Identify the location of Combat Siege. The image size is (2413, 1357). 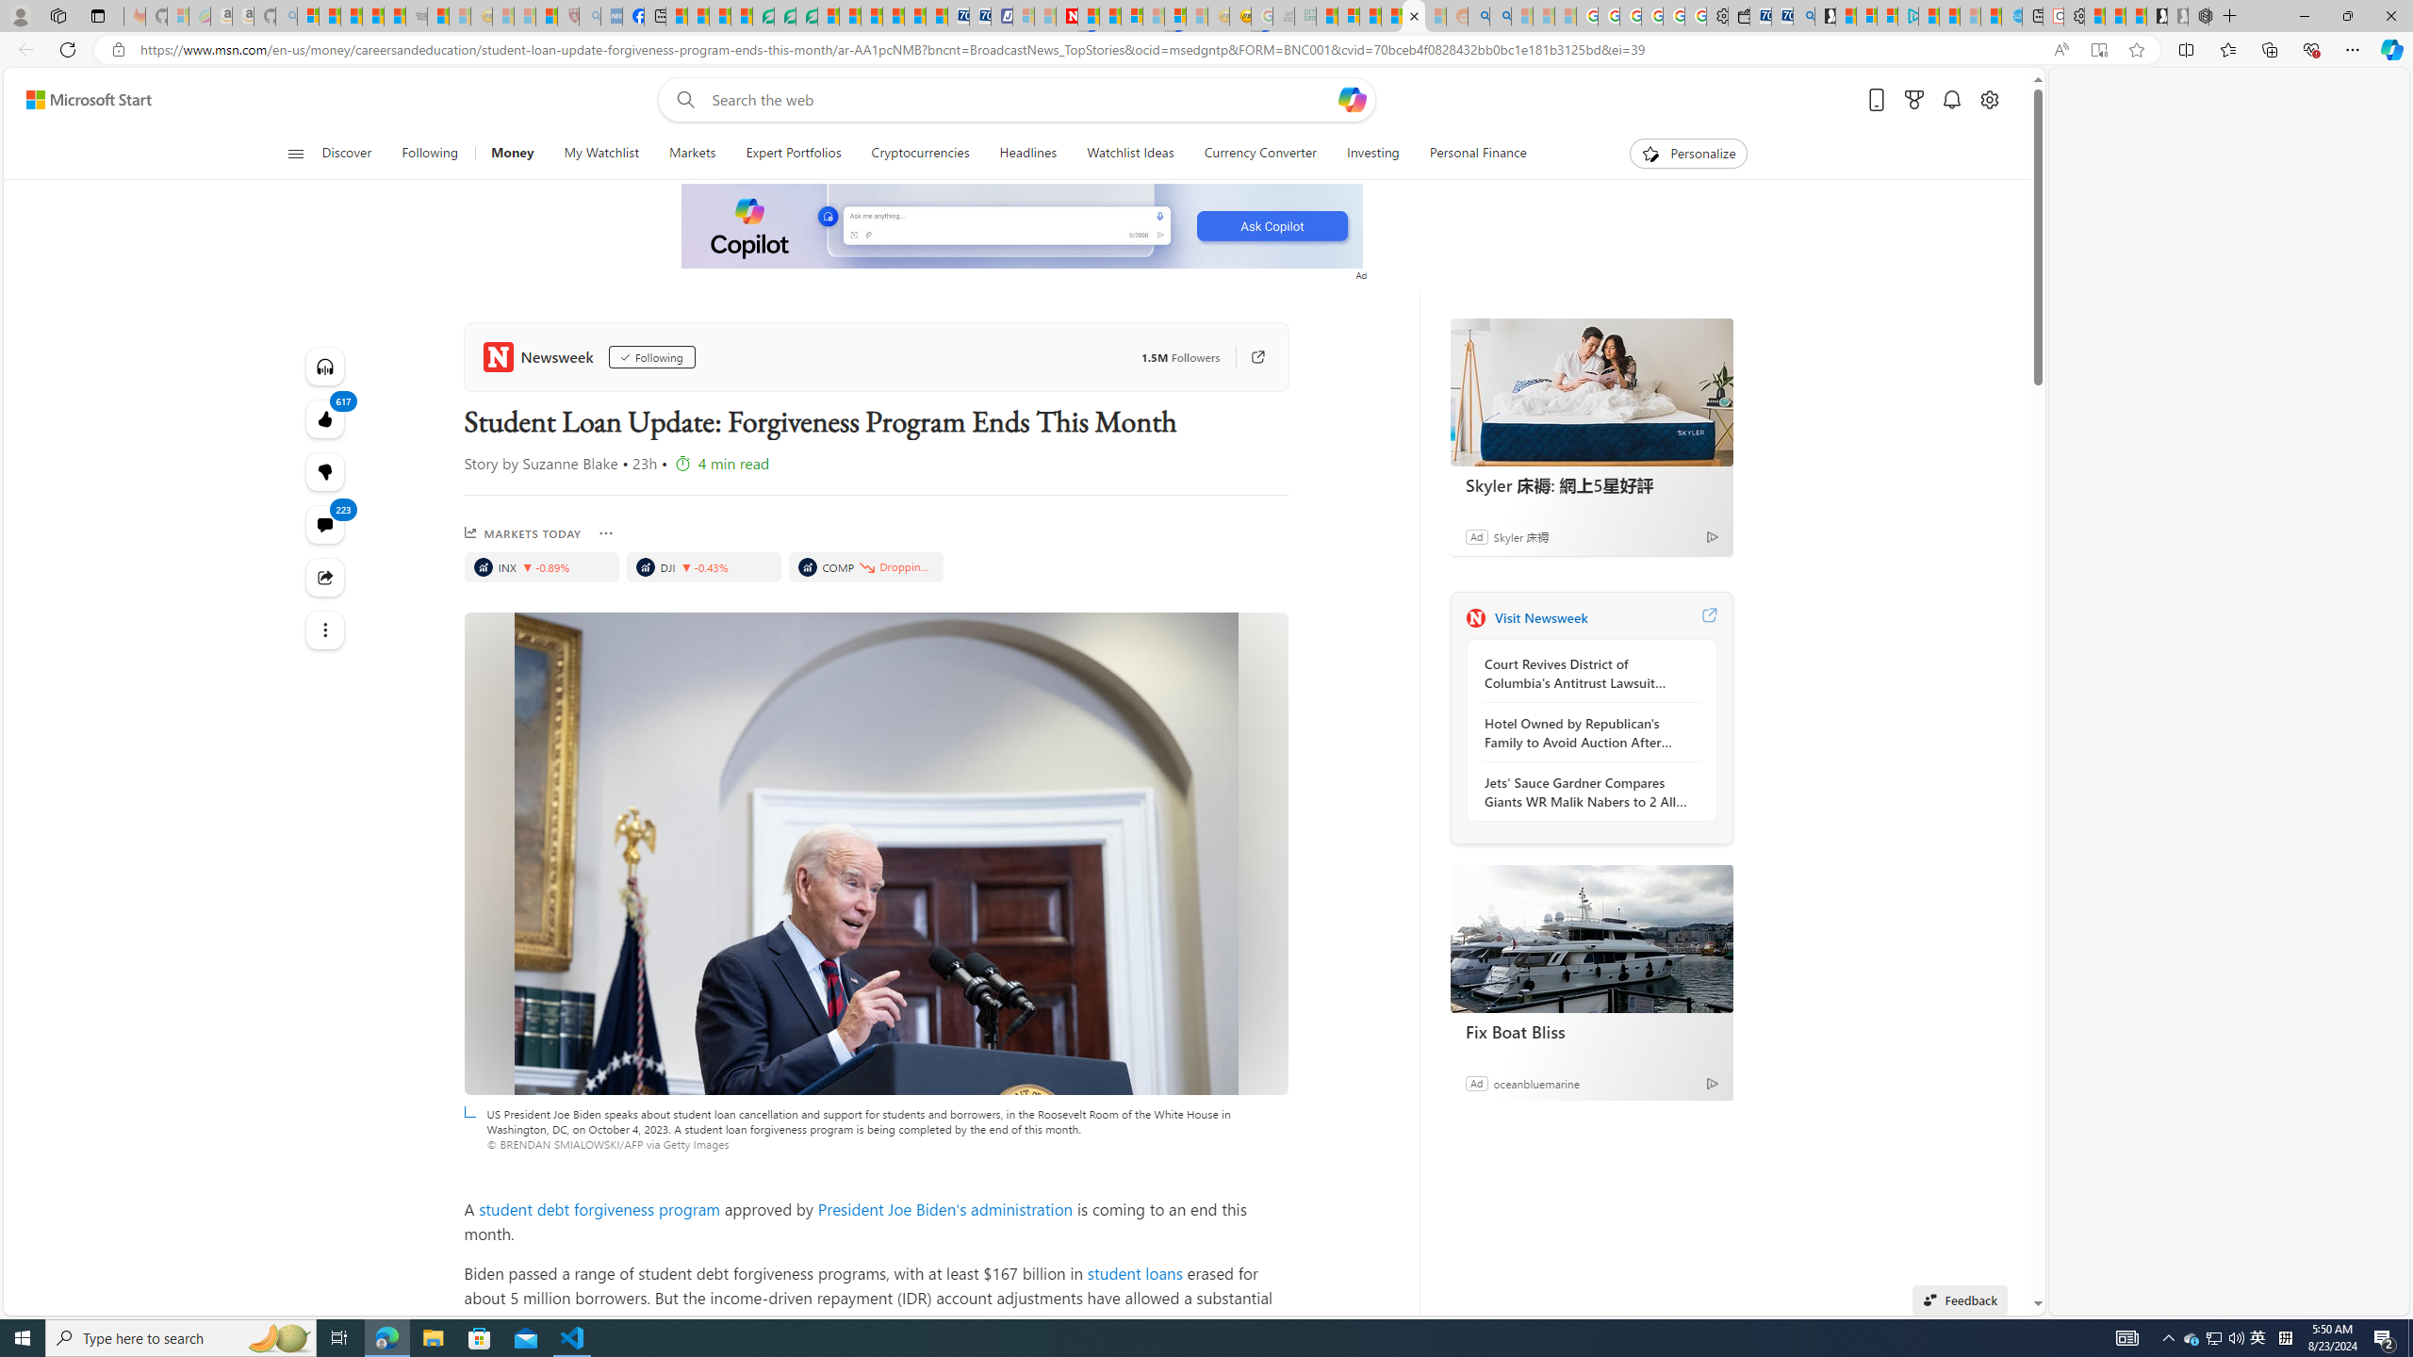
(416, 16).